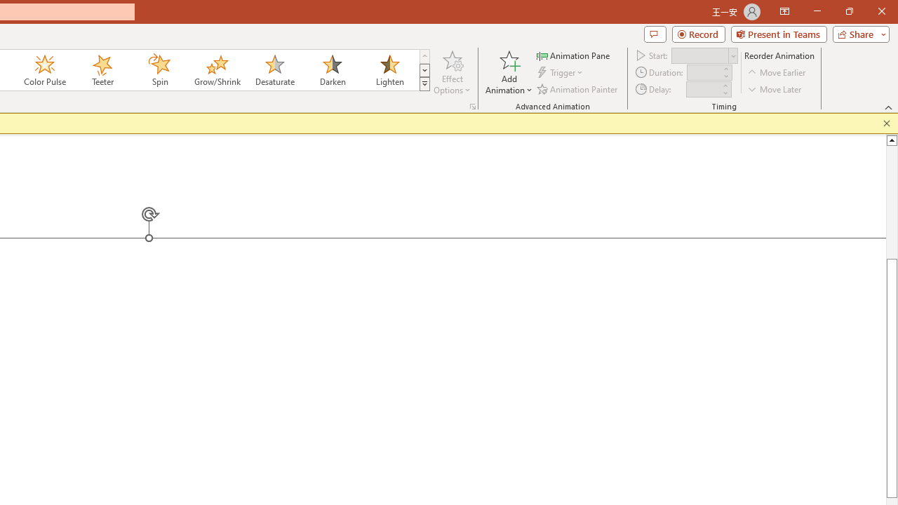 The width and height of the screenshot is (898, 505). Describe the element at coordinates (452, 72) in the screenshot. I see `Effect Options` at that location.